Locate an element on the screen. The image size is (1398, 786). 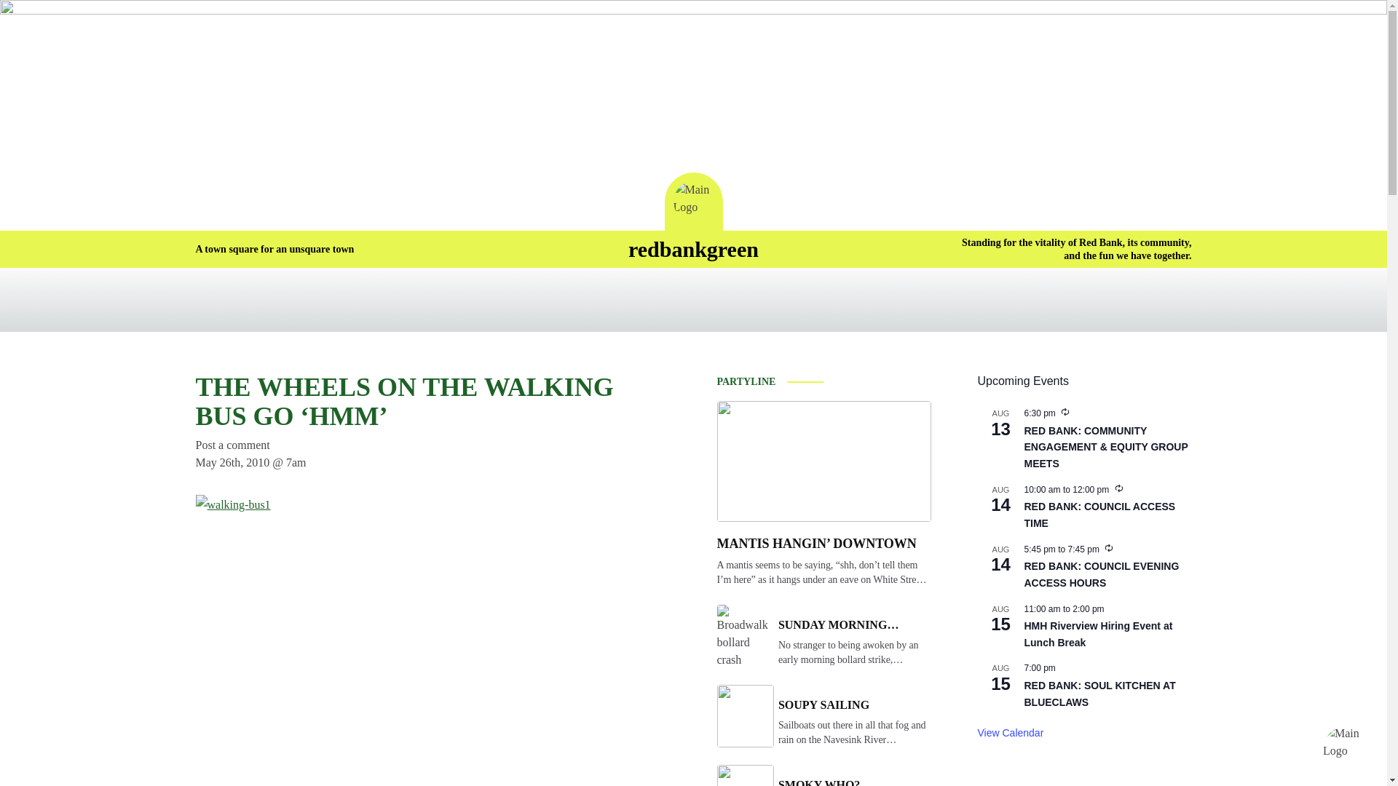
Recurring is located at coordinates (1118, 488).